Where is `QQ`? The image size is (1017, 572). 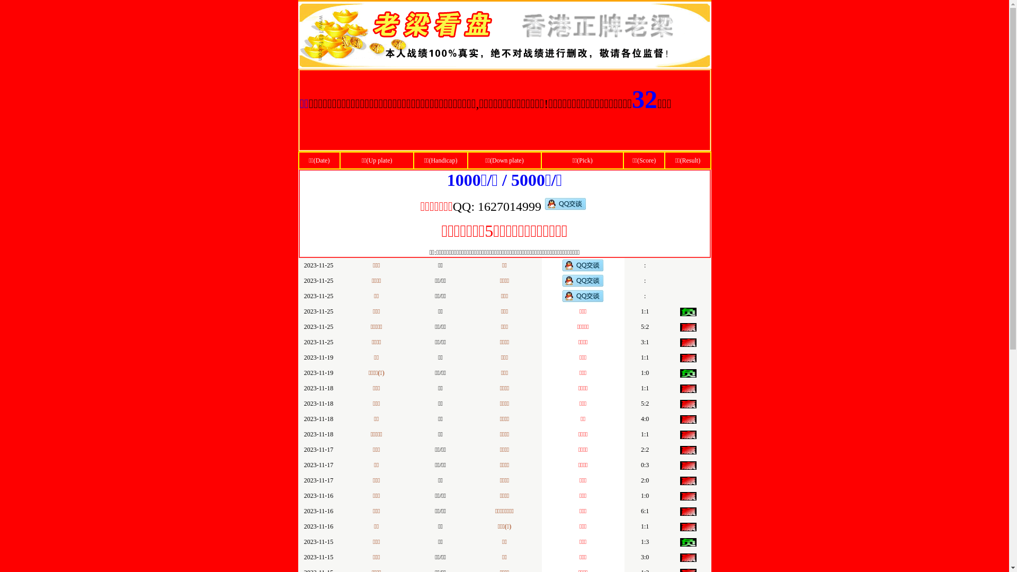 QQ is located at coordinates (462, 208).